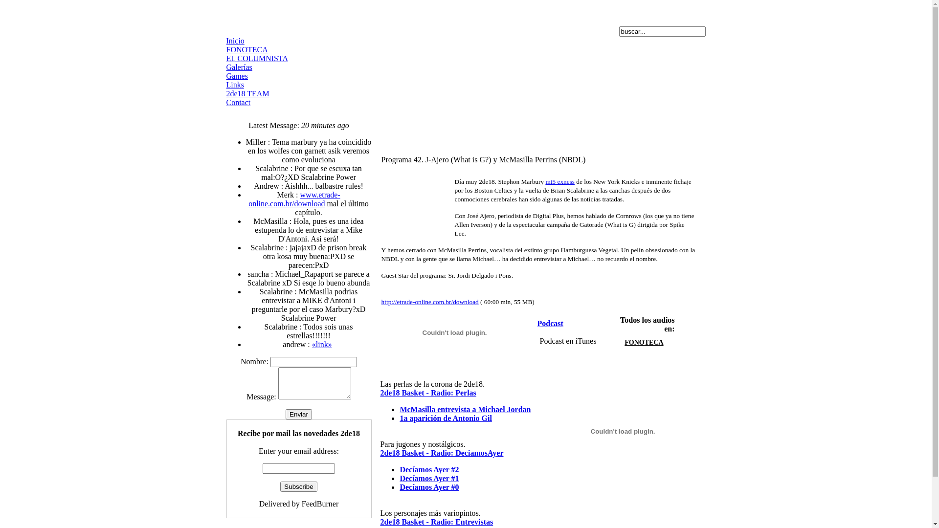  I want to click on mt5 exness, so click(560, 182).